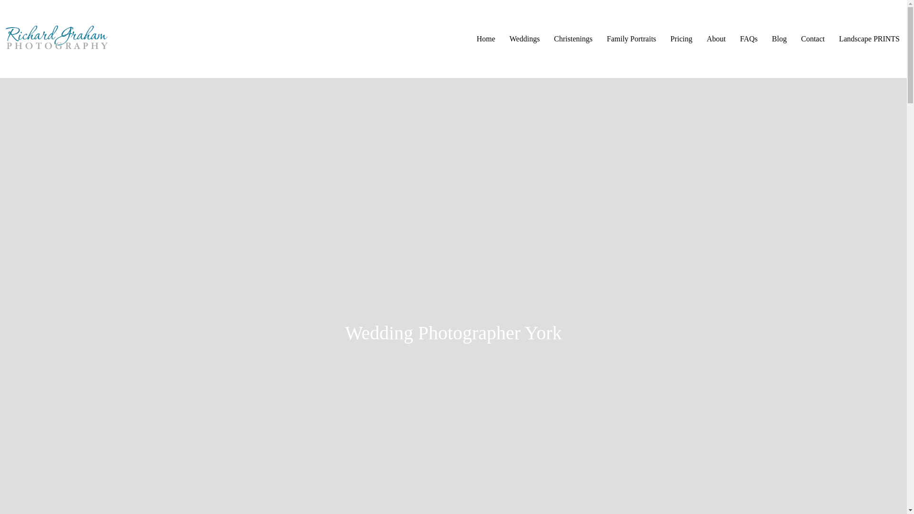  I want to click on About, so click(716, 39).